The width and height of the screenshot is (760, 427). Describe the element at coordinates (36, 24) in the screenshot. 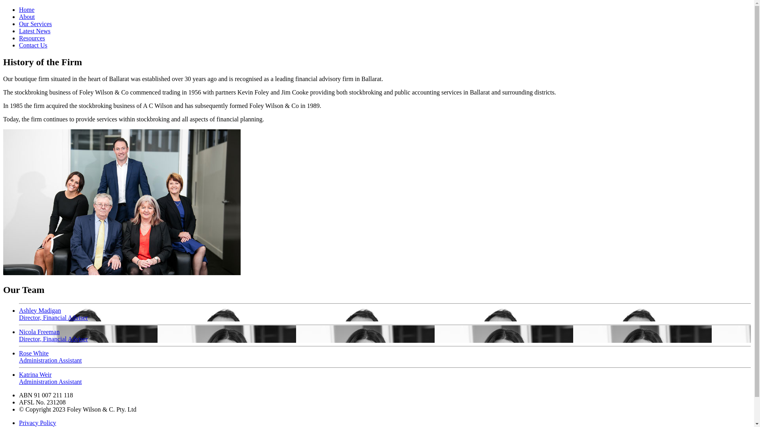

I see `Our Services` at that location.